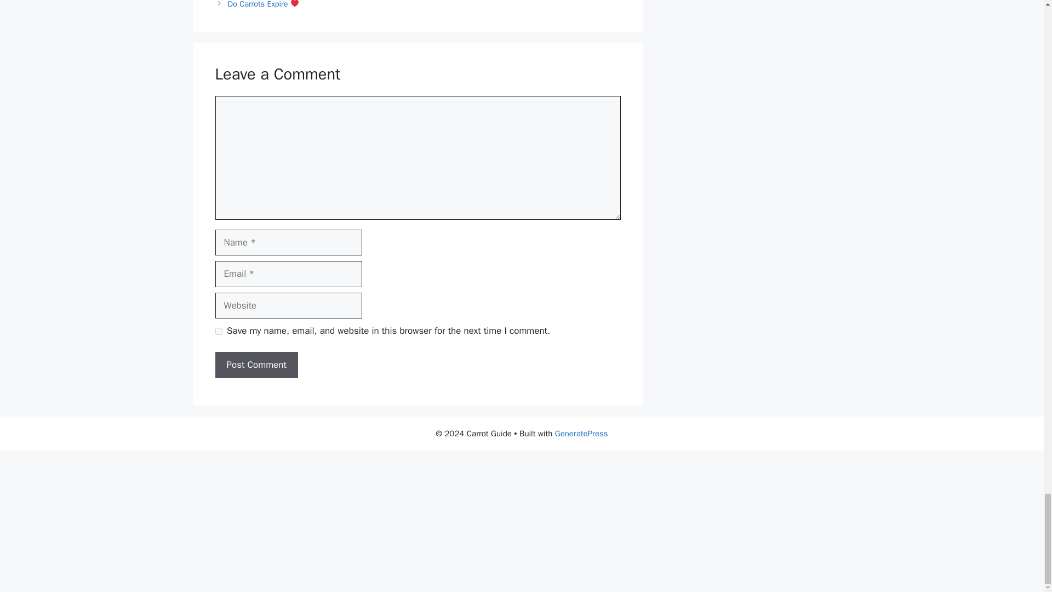  What do you see at coordinates (218, 331) in the screenshot?
I see `yes` at bounding box center [218, 331].